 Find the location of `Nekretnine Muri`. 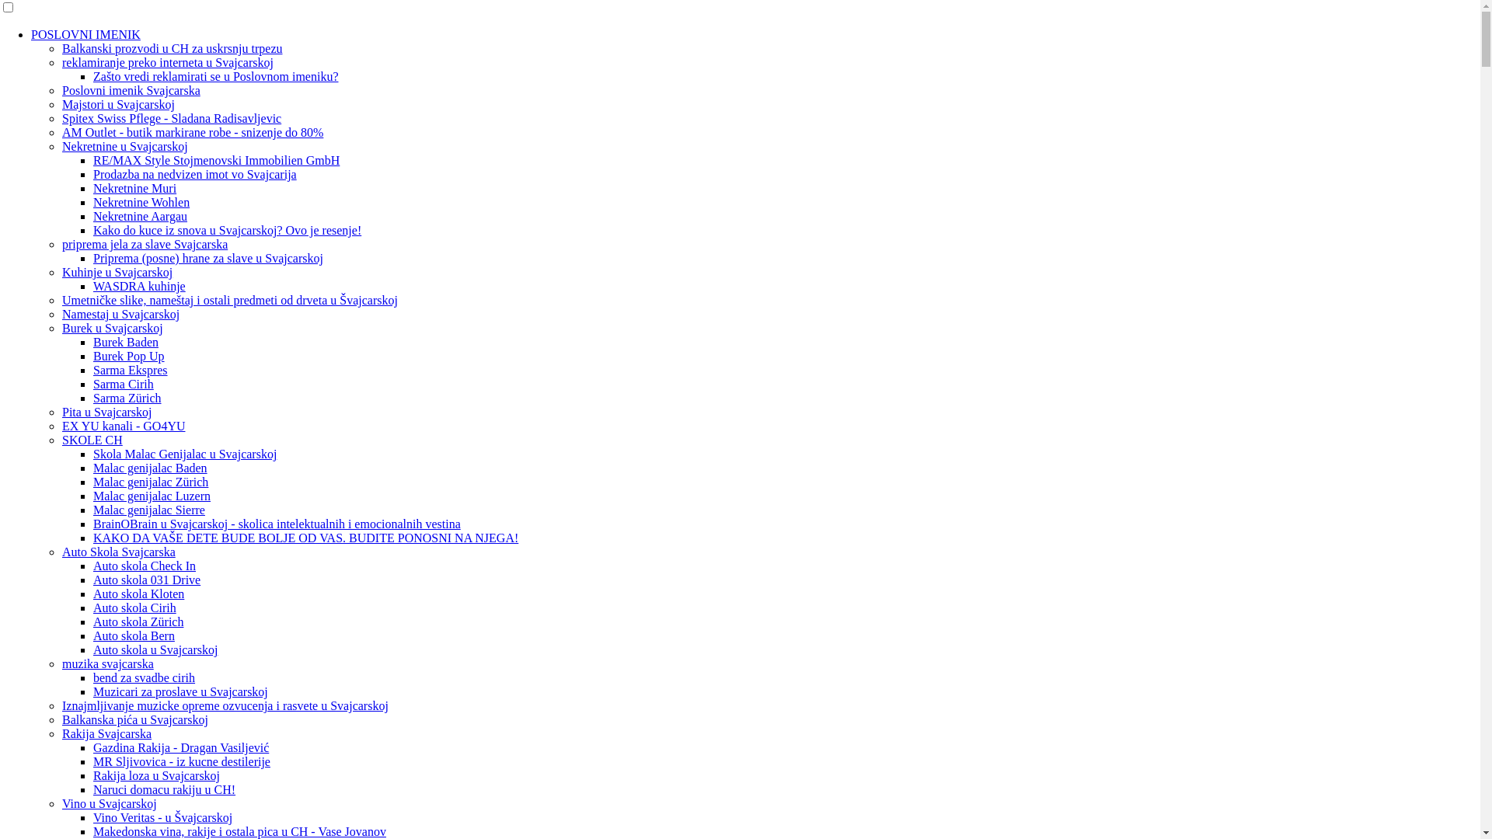

Nekretnine Muri is located at coordinates (135, 188).